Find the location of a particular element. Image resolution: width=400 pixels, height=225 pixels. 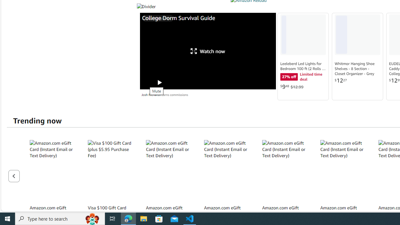

Tap Watch now to see broadcast in immersive view is located at coordinates (208, 51).